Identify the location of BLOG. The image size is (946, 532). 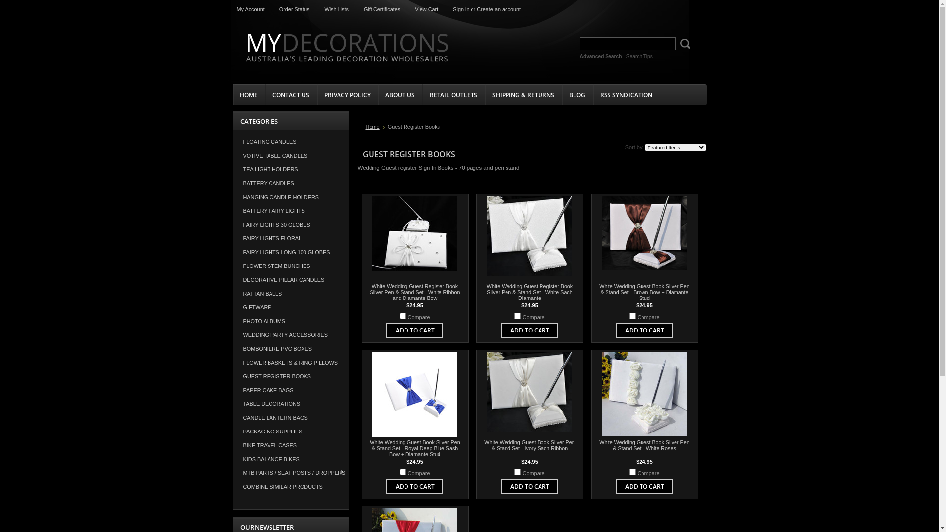
(577, 95).